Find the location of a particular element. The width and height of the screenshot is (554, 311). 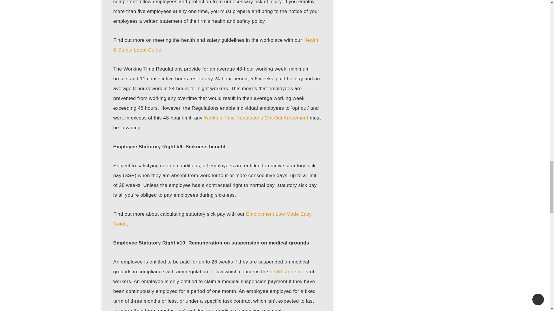

Employment Law Made Easy Guide is located at coordinates (212, 219).